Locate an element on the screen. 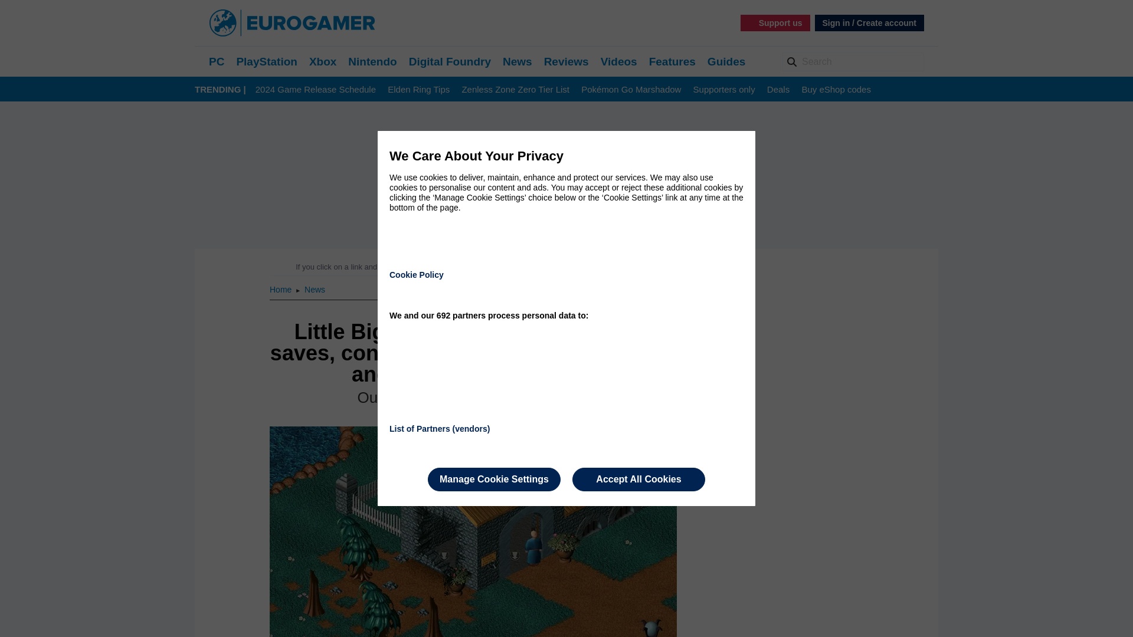 The width and height of the screenshot is (1133, 637). Guides is located at coordinates (726, 61).